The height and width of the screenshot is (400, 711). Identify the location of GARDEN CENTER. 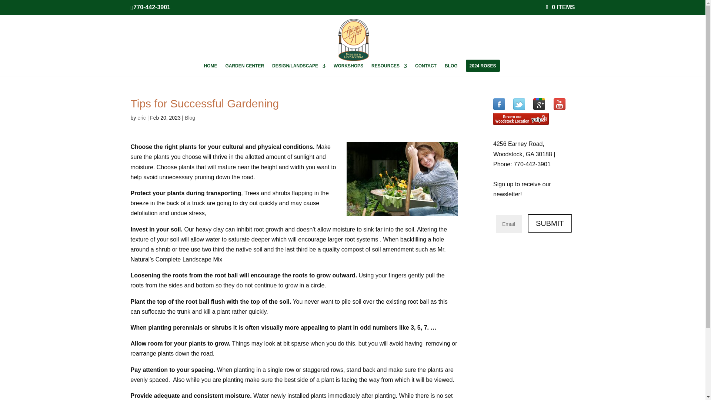
(244, 70).